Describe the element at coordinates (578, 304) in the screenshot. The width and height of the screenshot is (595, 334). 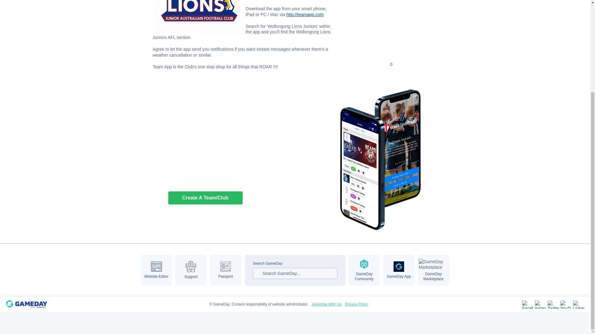
I see `LinkedIn` at that location.